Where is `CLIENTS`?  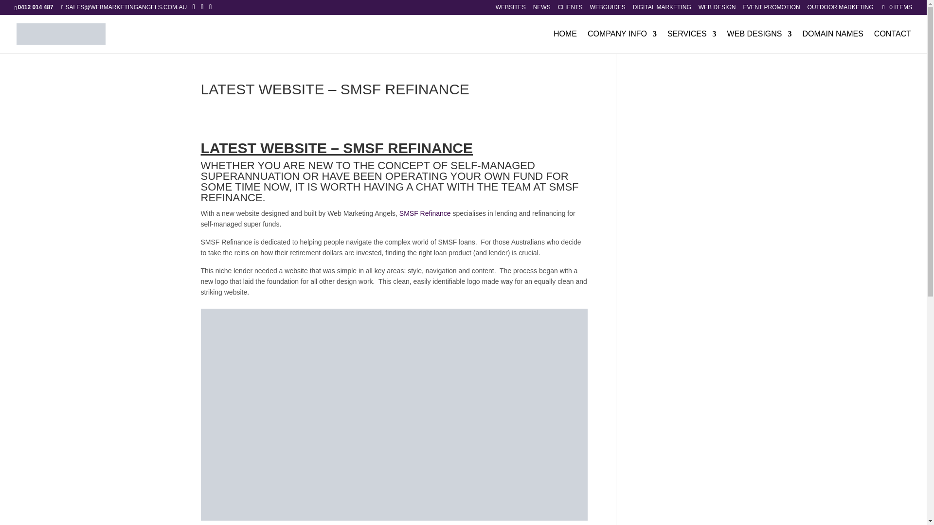
CLIENTS is located at coordinates (570, 9).